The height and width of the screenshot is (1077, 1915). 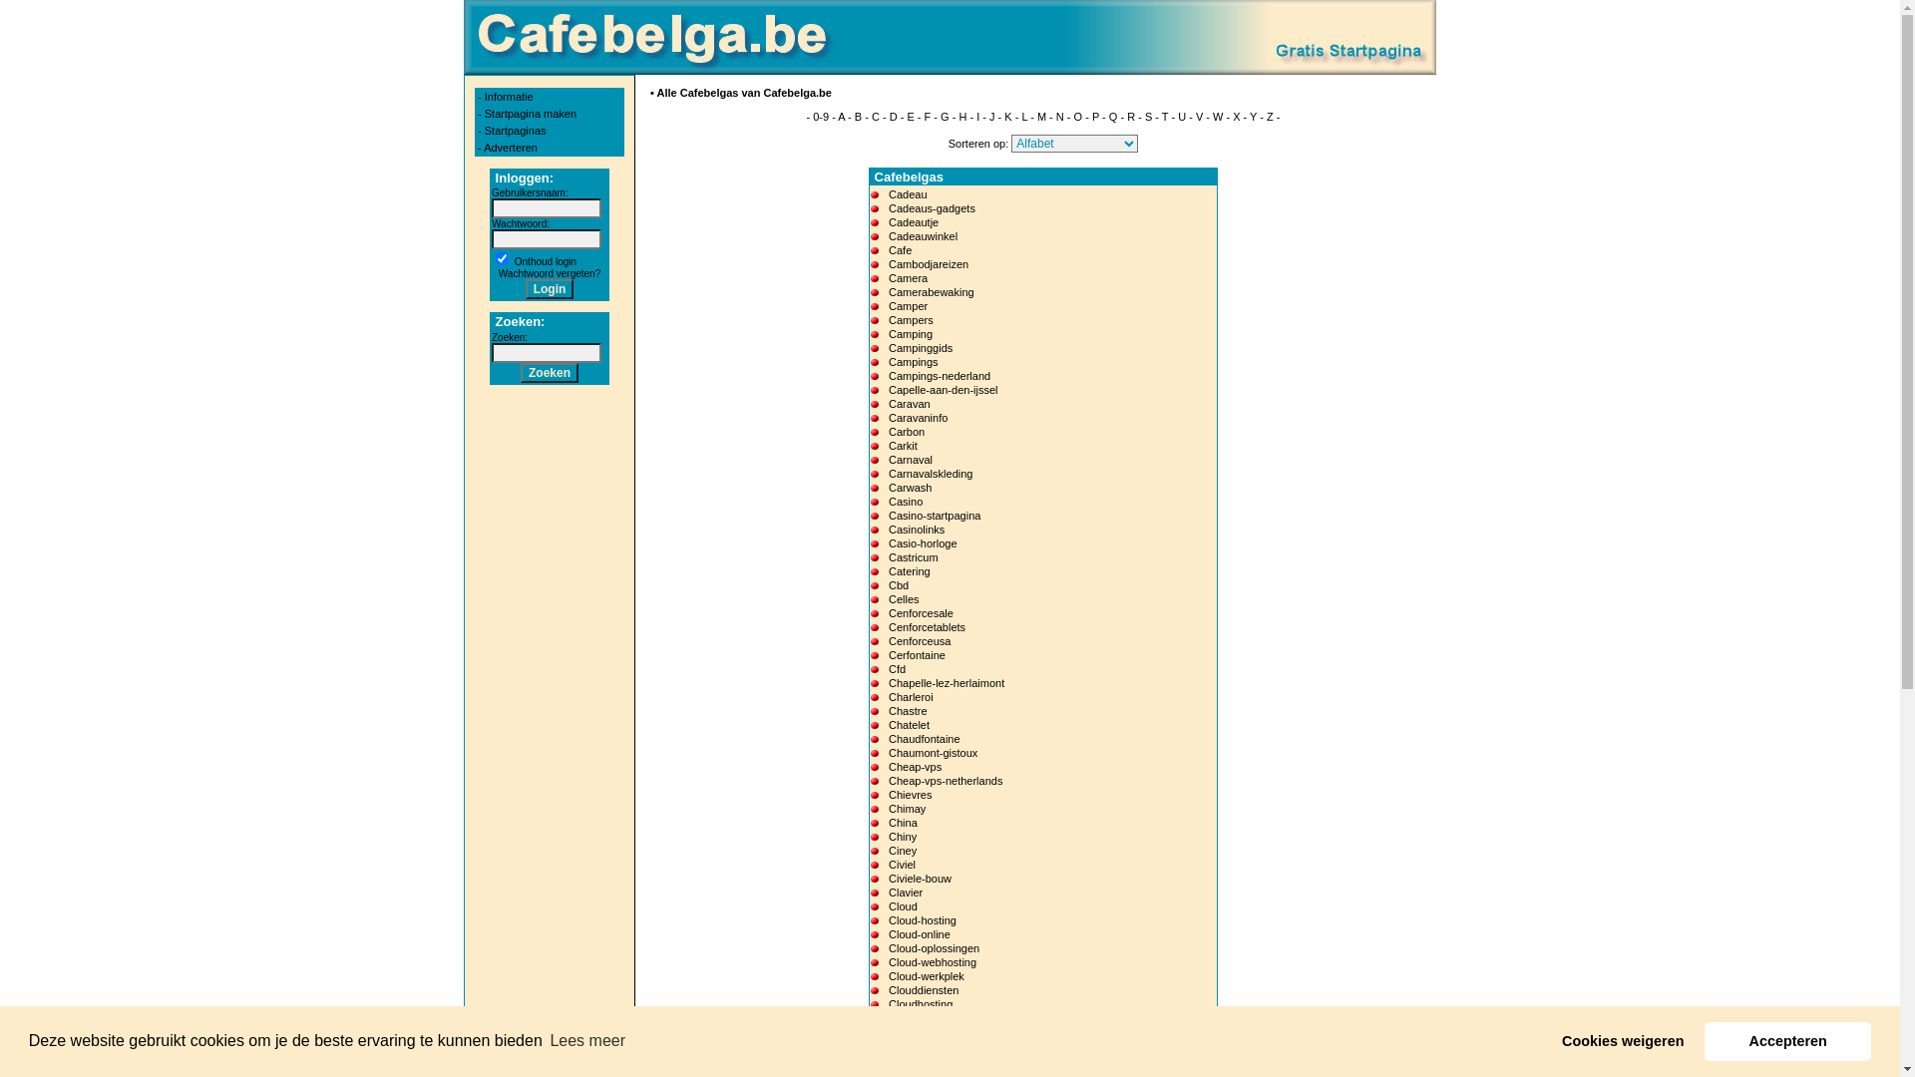 I want to click on S, so click(x=1149, y=117).